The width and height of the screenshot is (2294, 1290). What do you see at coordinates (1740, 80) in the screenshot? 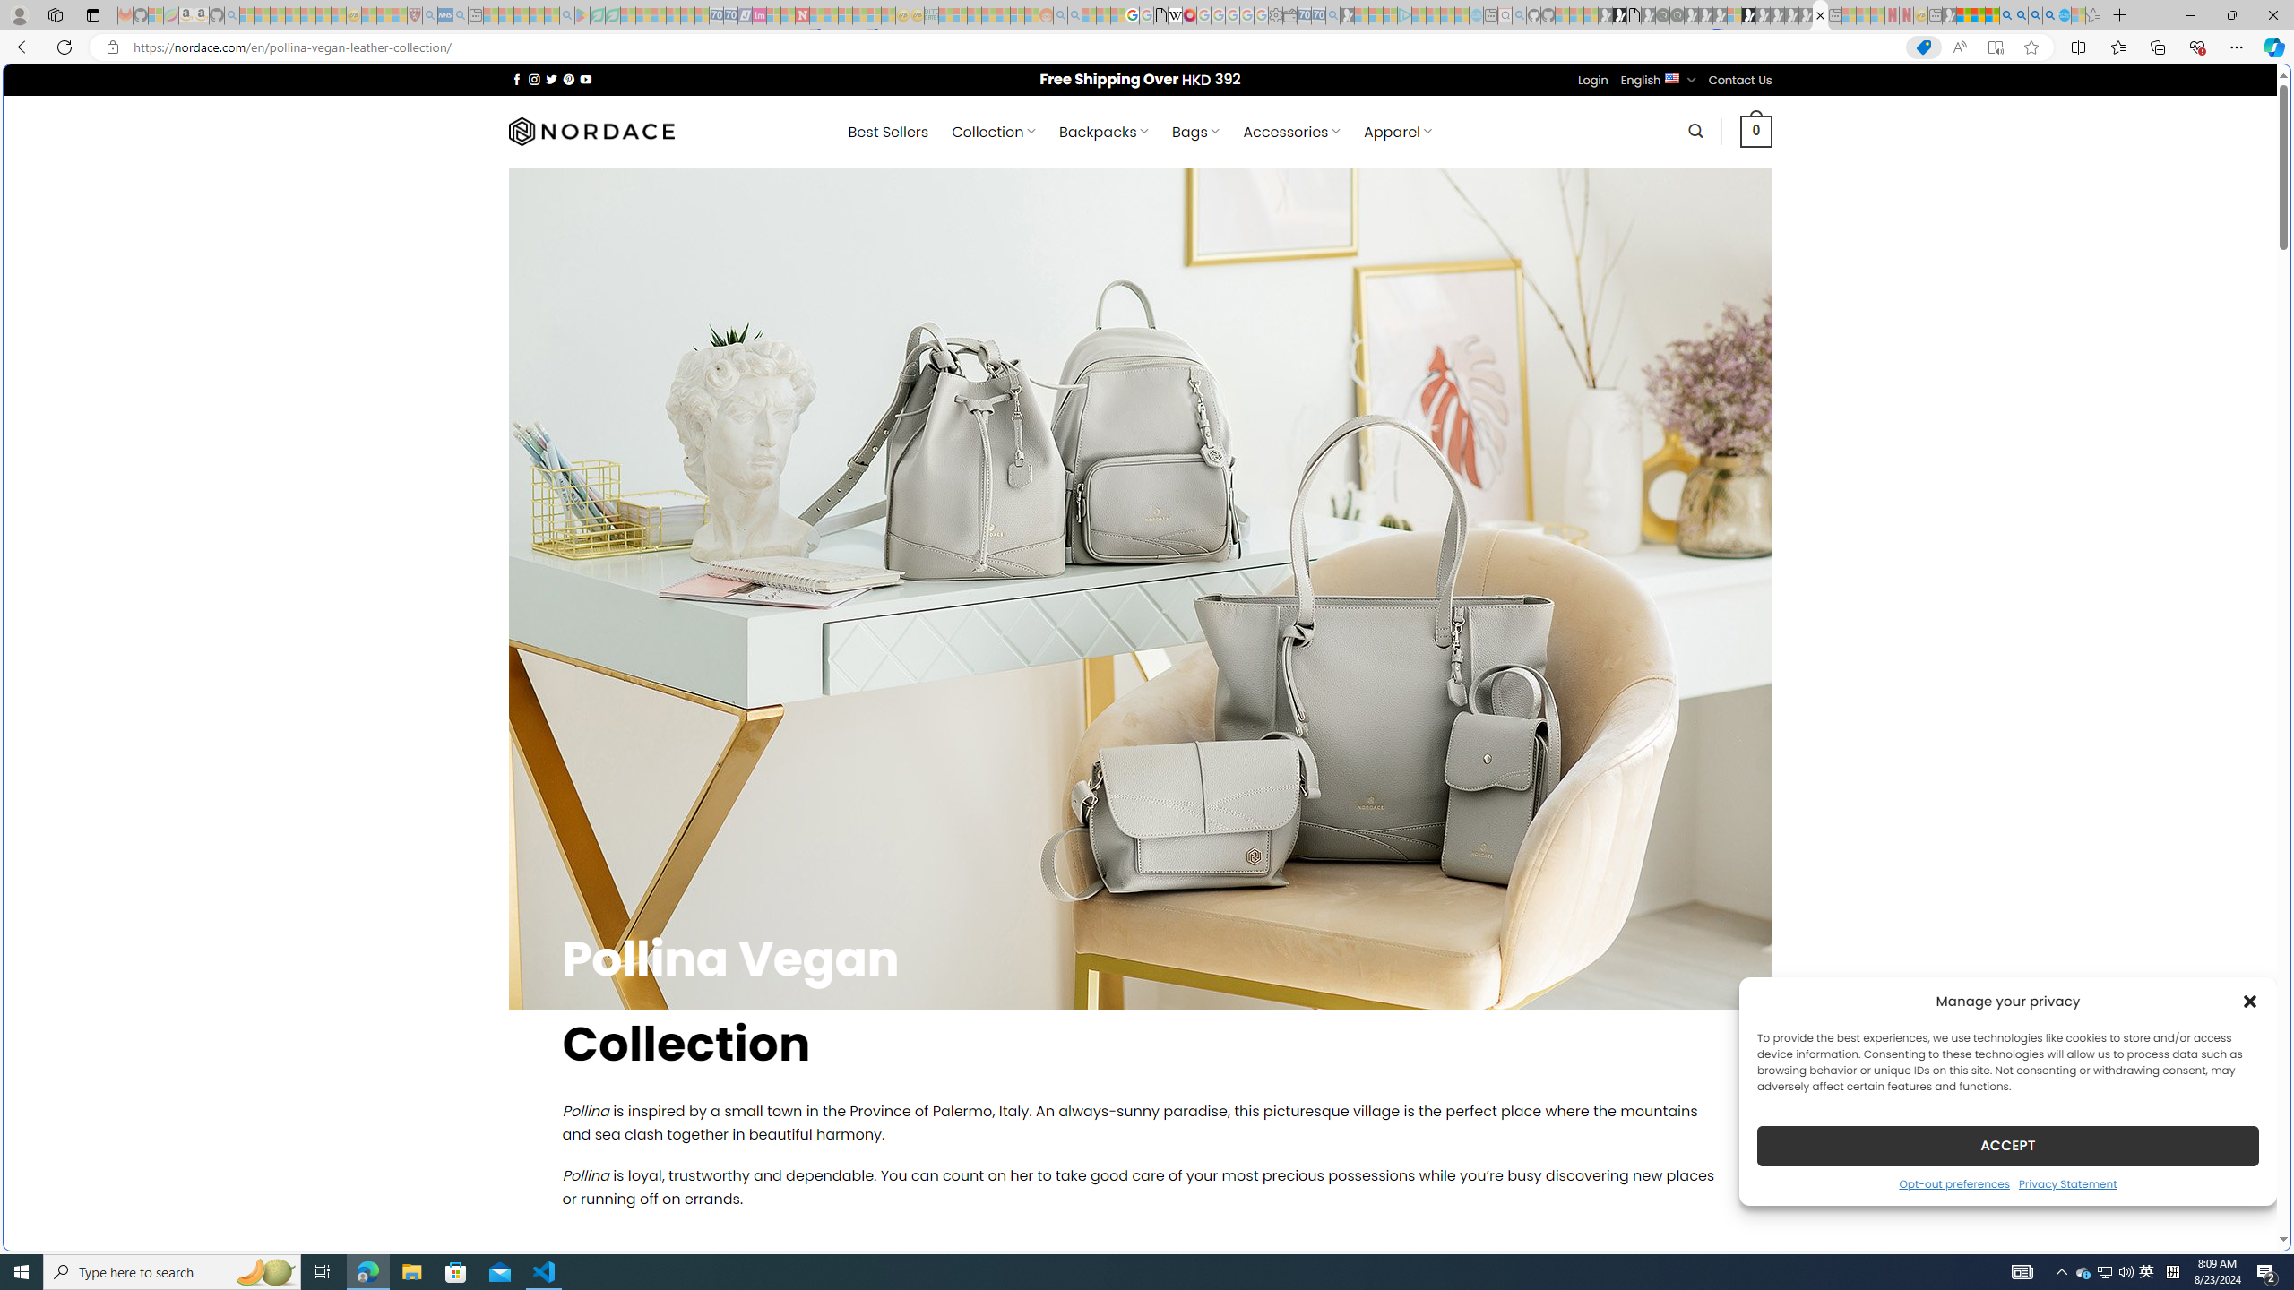
I see `Contact Us` at bounding box center [1740, 80].